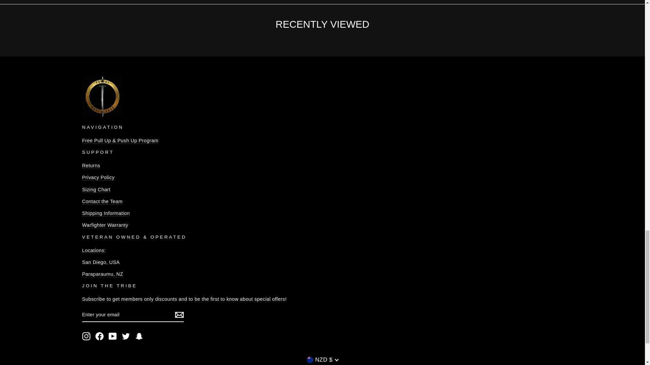 The width and height of the screenshot is (650, 365). I want to click on Warfighter Athletic NZ on Instagram, so click(86, 336).